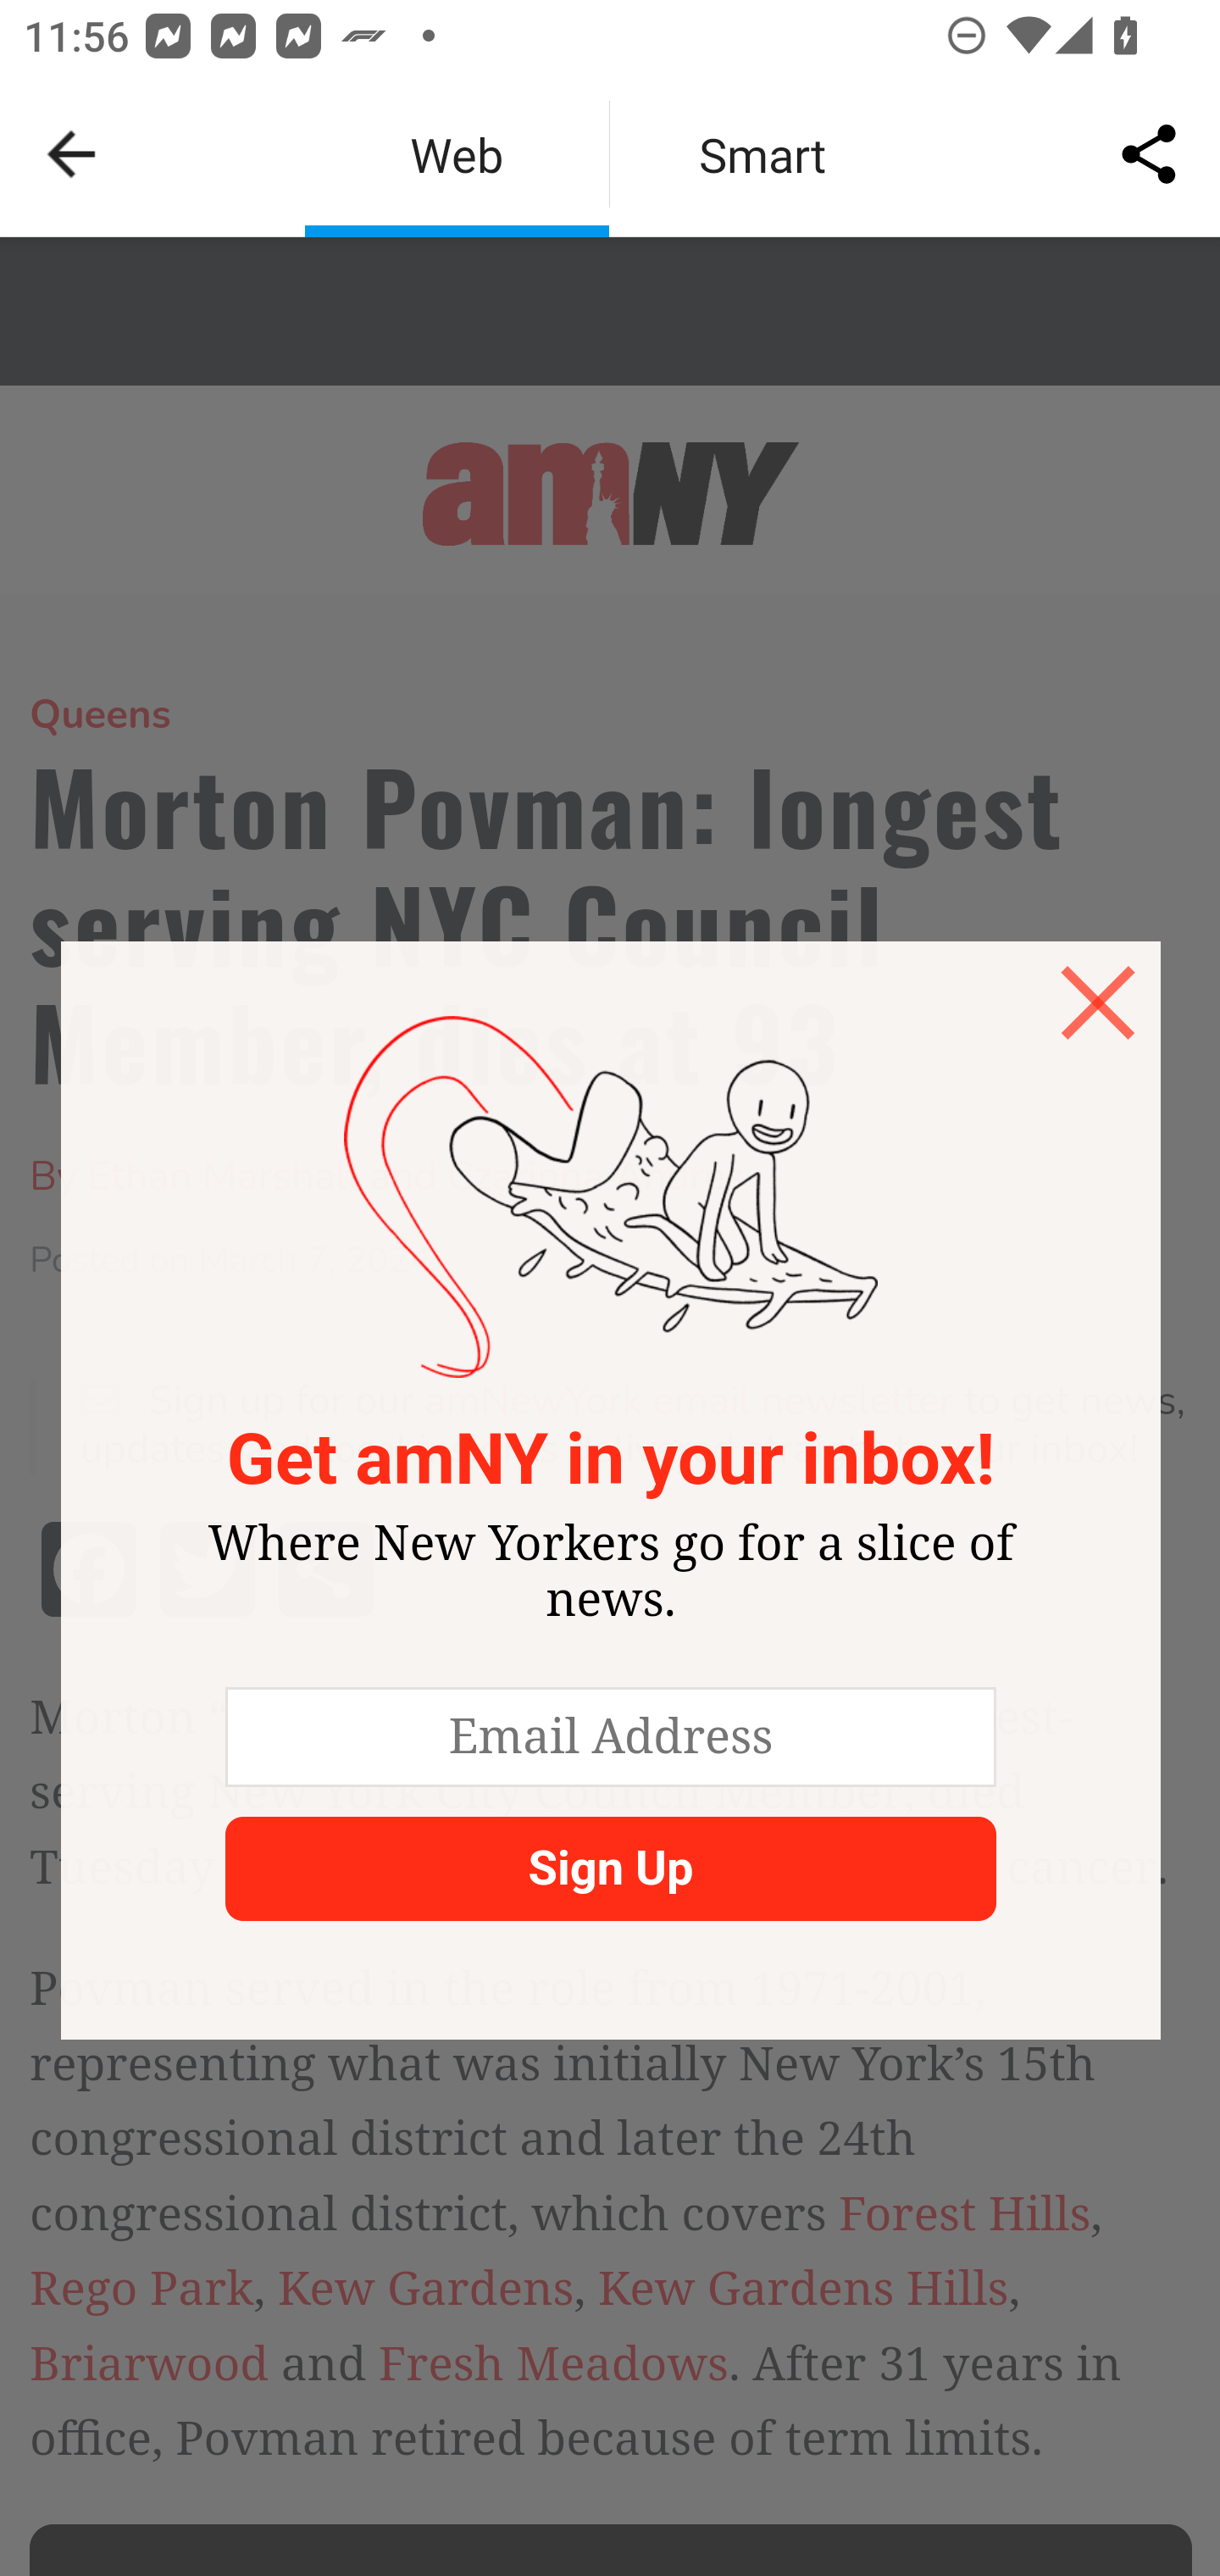  What do you see at coordinates (609, 1868) in the screenshot?
I see `Sign Up` at bounding box center [609, 1868].